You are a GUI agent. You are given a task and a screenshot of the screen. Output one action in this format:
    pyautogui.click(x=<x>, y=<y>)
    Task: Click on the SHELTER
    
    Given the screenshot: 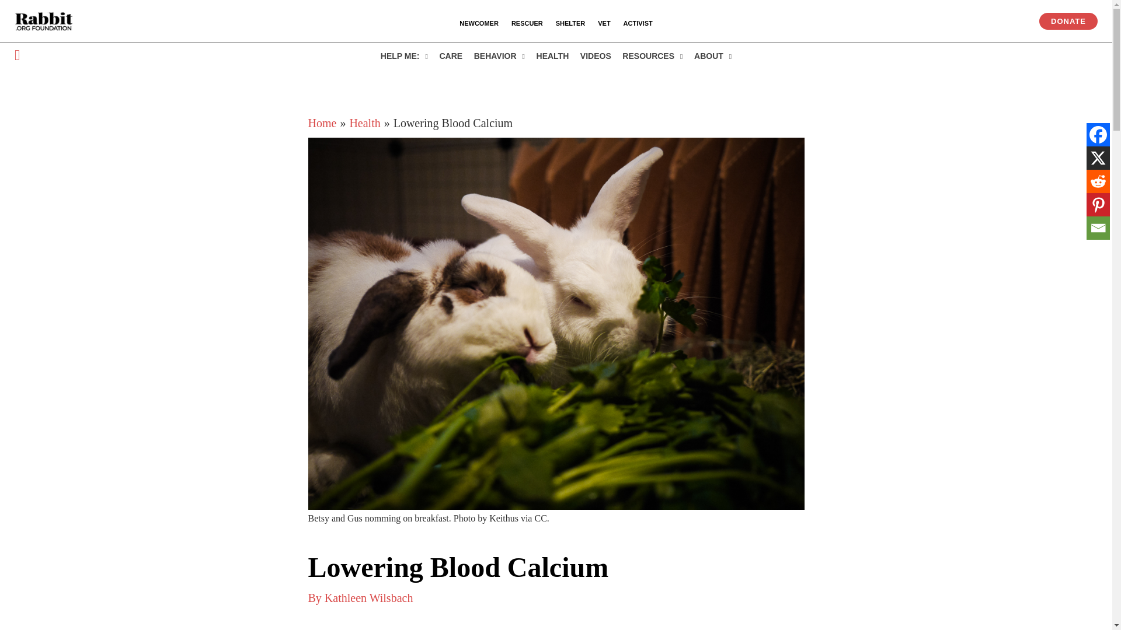 What is the action you would take?
    pyautogui.click(x=570, y=23)
    